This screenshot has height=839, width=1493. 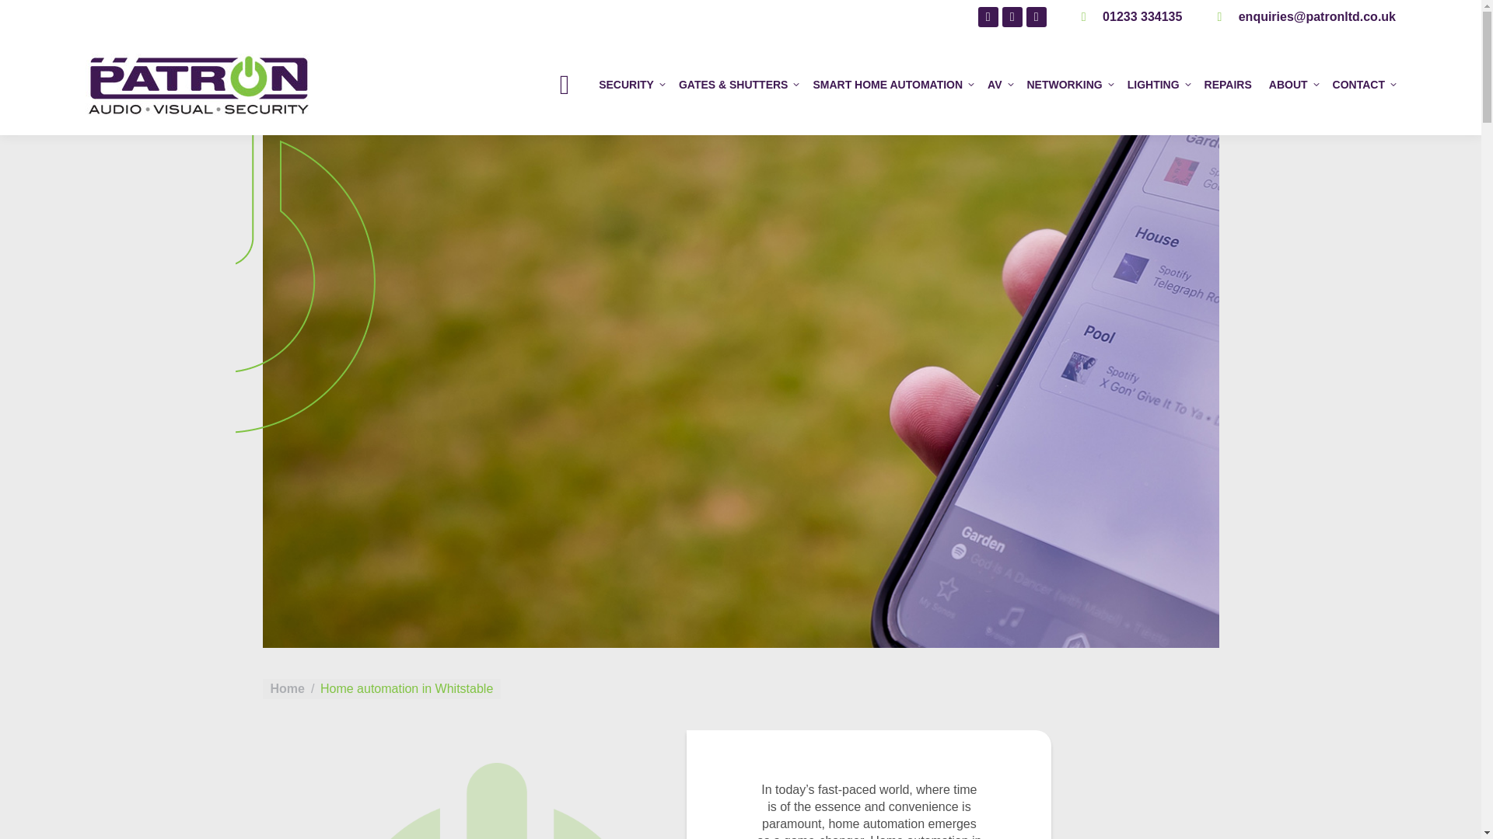 What do you see at coordinates (630, 84) in the screenshot?
I see `SECURITY` at bounding box center [630, 84].